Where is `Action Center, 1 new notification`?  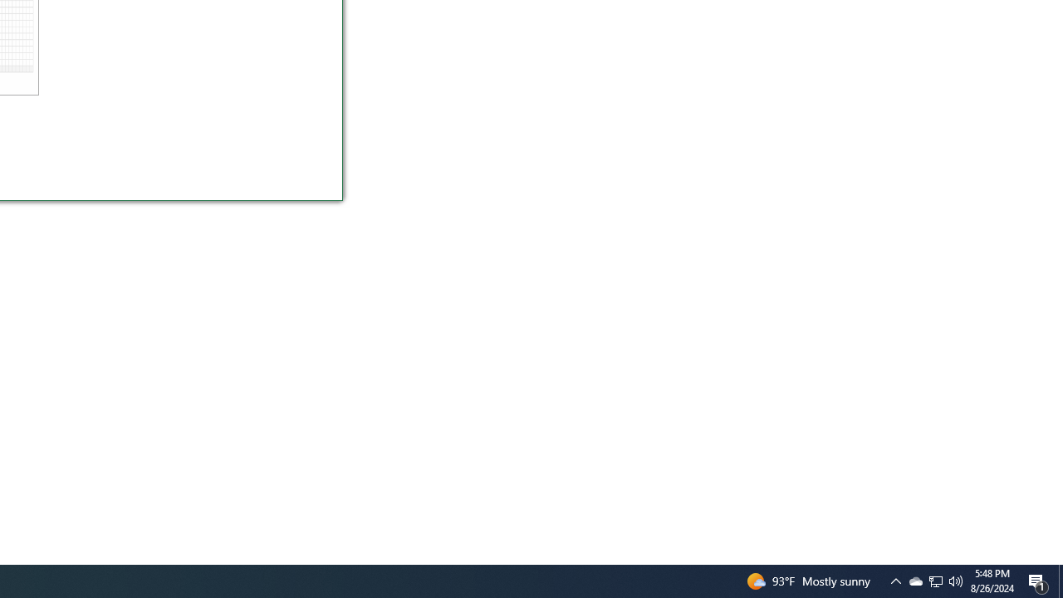 Action Center, 1 new notification is located at coordinates (1038, 581).